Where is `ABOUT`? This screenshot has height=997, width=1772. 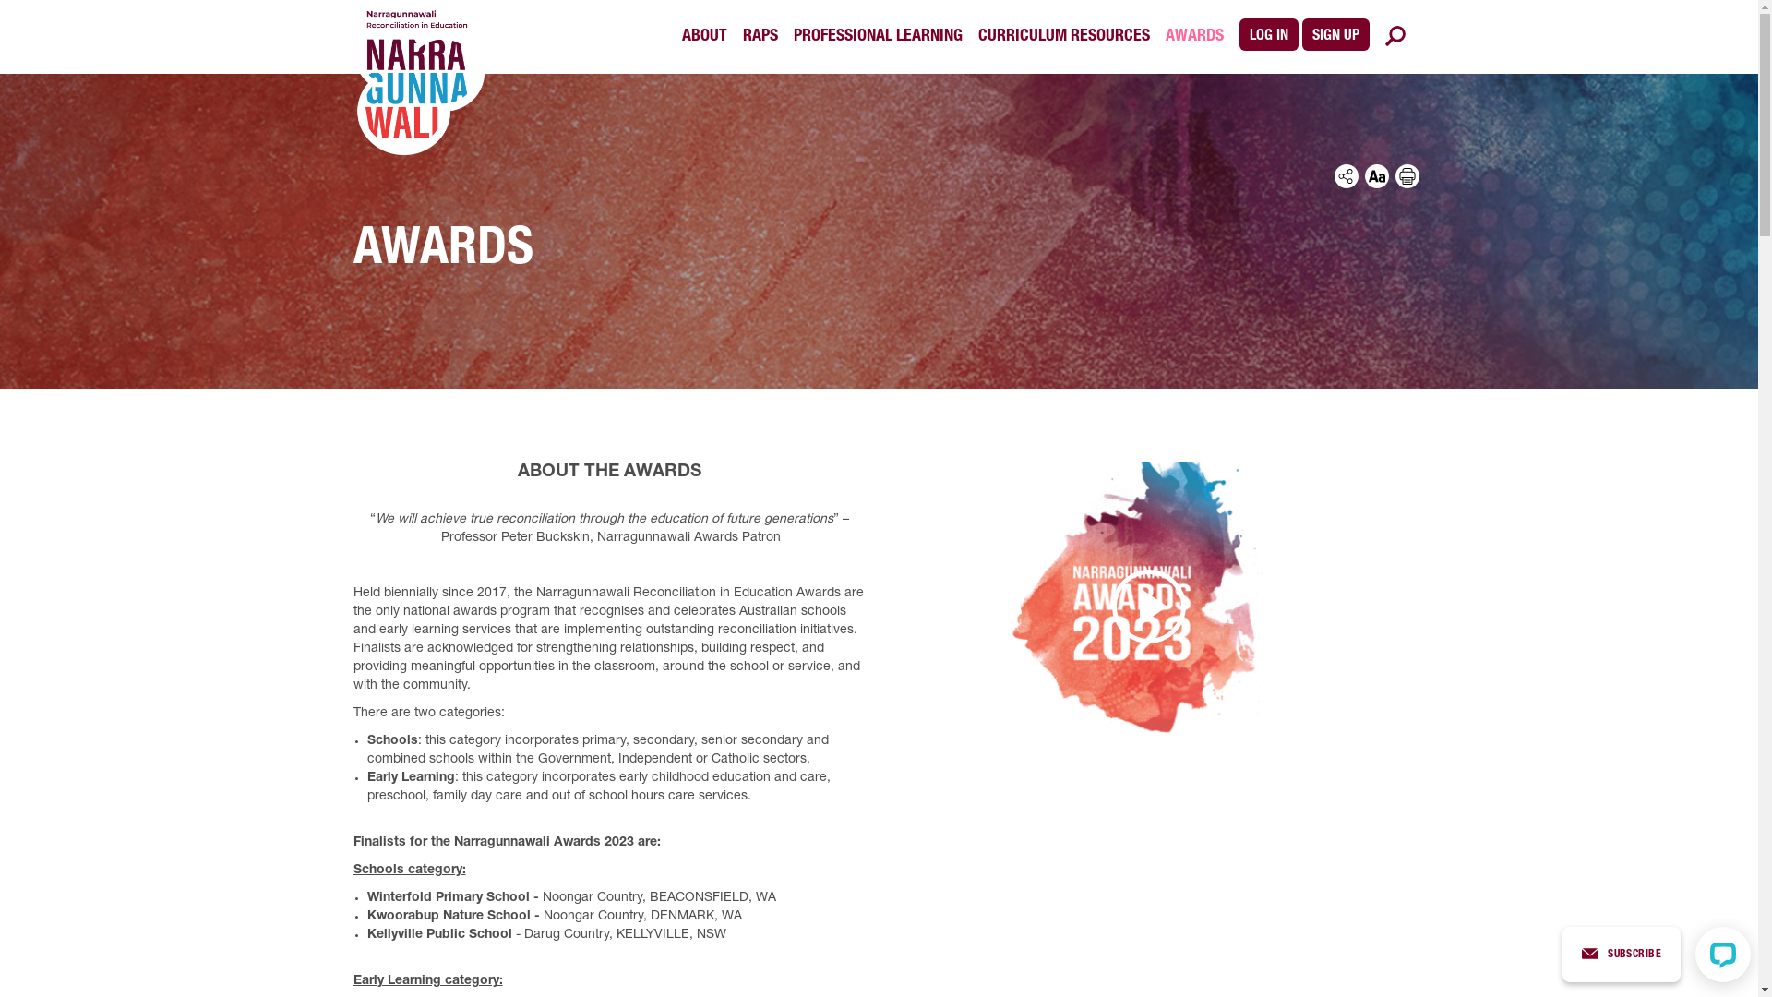
ABOUT is located at coordinates (703, 37).